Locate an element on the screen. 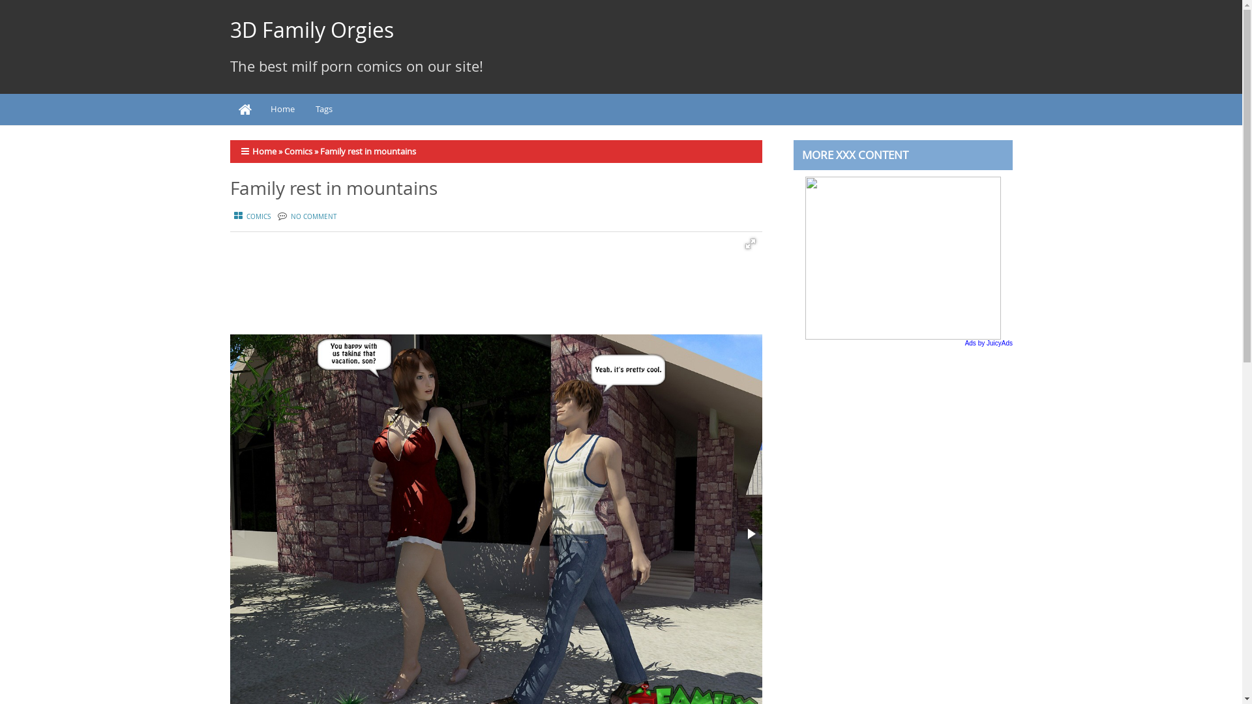  Home is located at coordinates (282, 110).